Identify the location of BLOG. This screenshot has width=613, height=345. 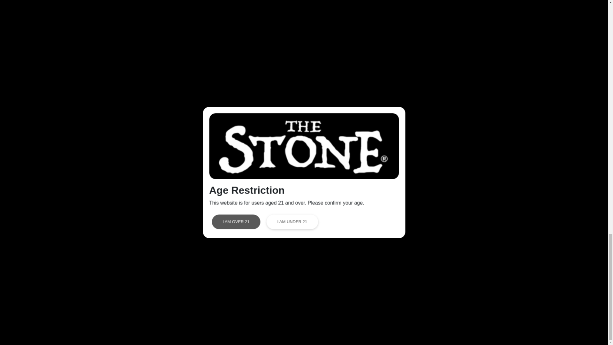
(267, 267).